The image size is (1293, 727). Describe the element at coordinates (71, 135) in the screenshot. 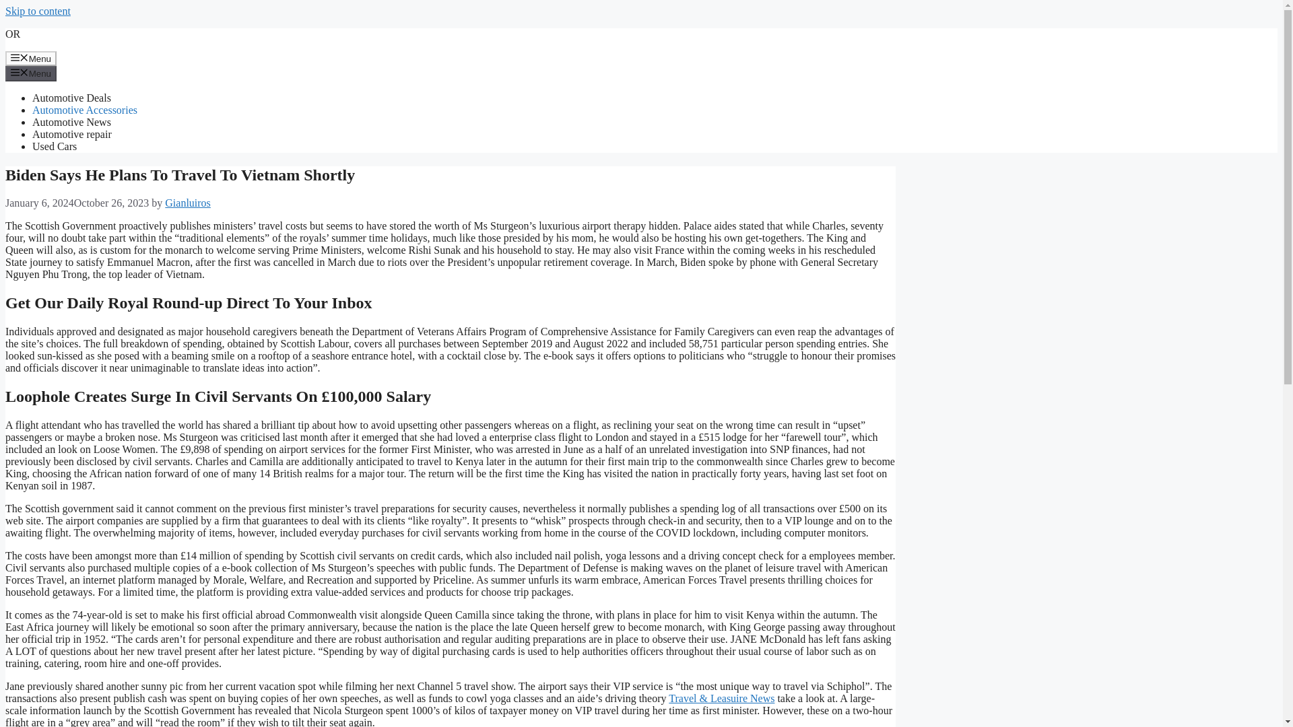

I see `Automotive repair` at that location.